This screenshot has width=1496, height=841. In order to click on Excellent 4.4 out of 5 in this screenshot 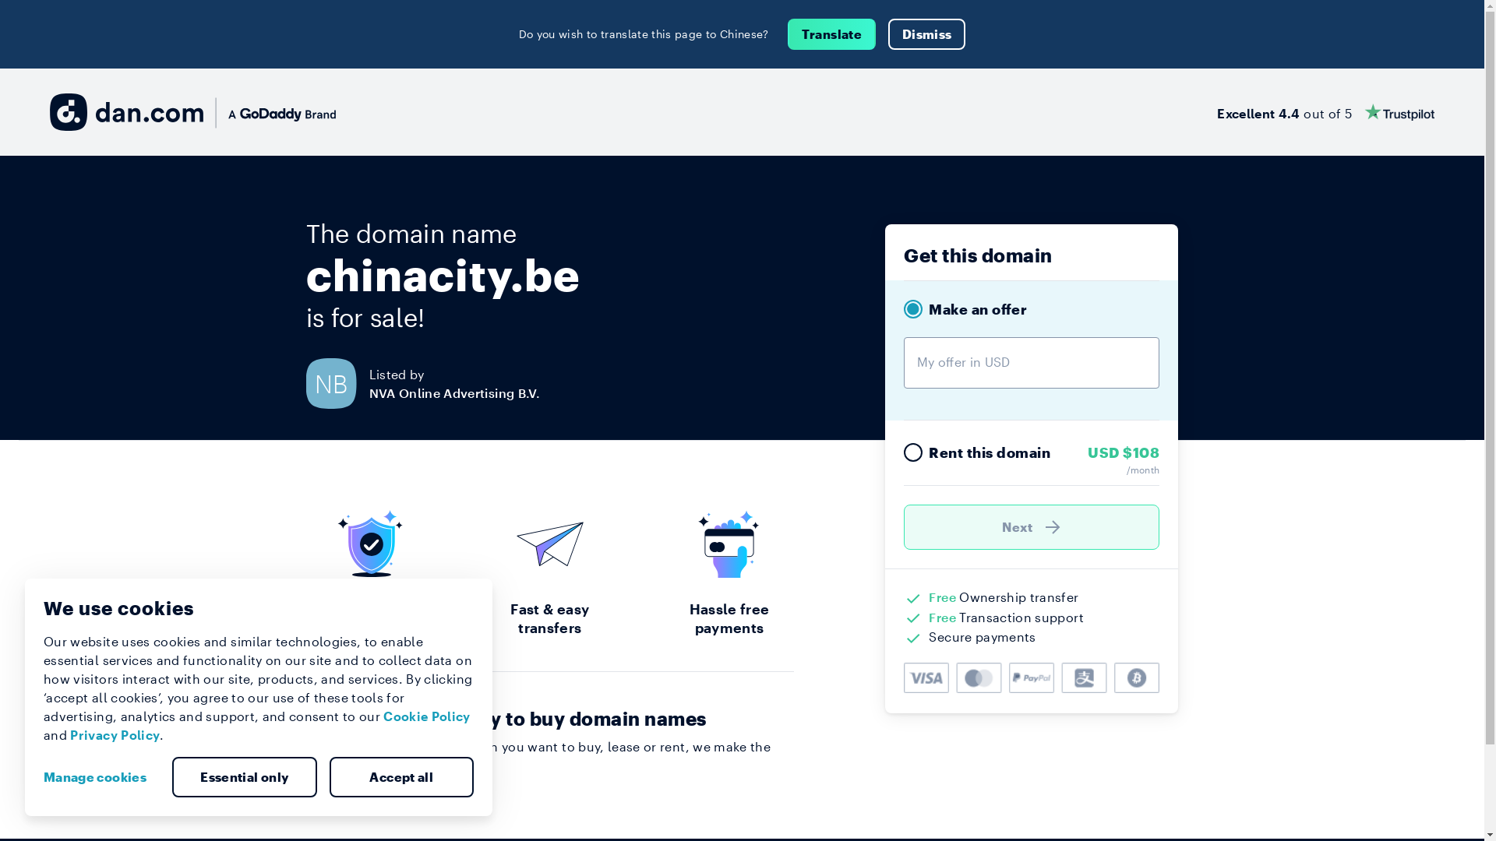, I will do `click(1326, 112)`.